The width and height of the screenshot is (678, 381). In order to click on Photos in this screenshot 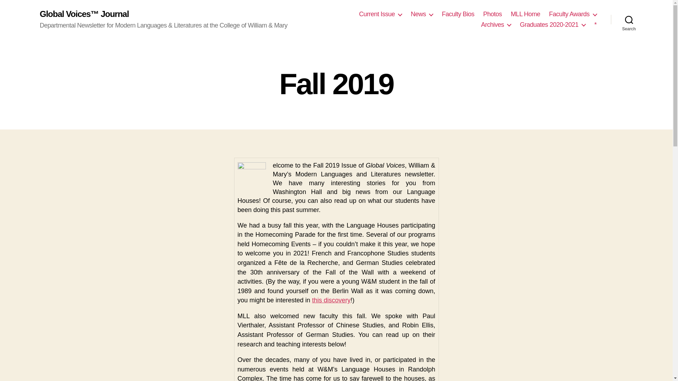, I will do `click(492, 14)`.